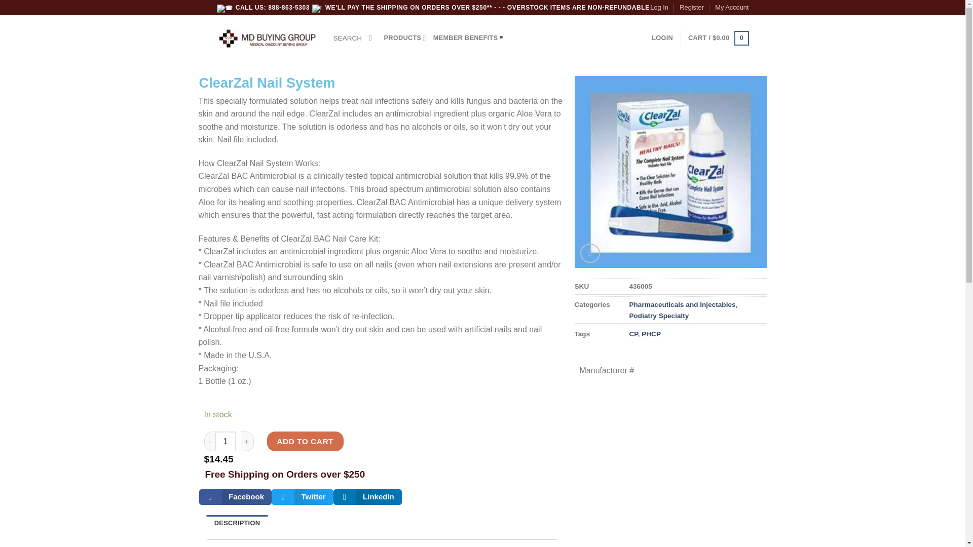  Describe the element at coordinates (237, 523) in the screenshot. I see `DESCRIPTION` at that location.